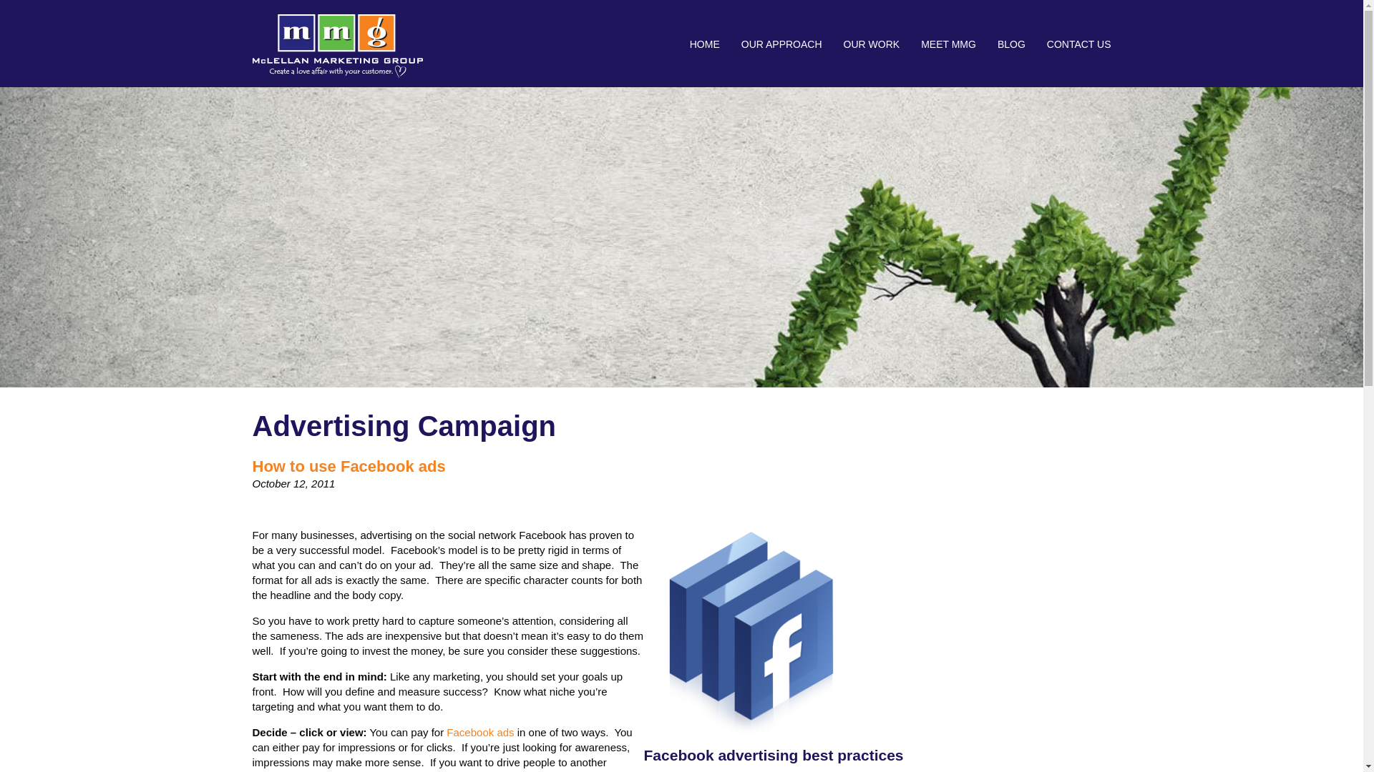 This screenshot has width=1374, height=772. Describe the element at coordinates (1073, 44) in the screenshot. I see `CONTACT US` at that location.